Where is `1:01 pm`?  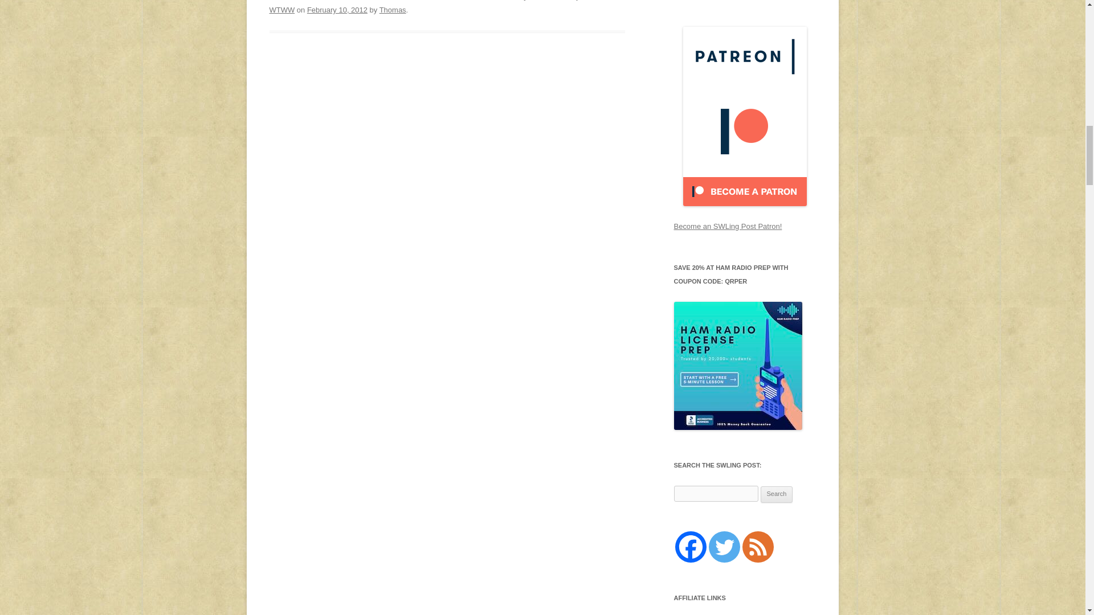 1:01 pm is located at coordinates (337, 9).